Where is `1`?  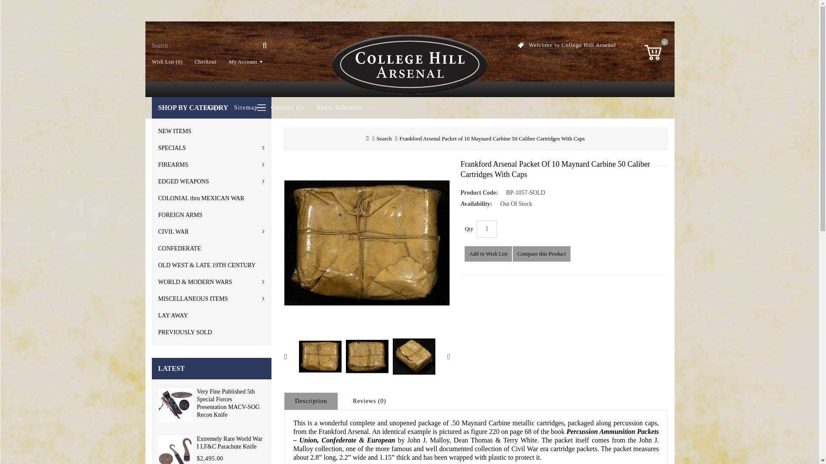 1 is located at coordinates (487, 229).